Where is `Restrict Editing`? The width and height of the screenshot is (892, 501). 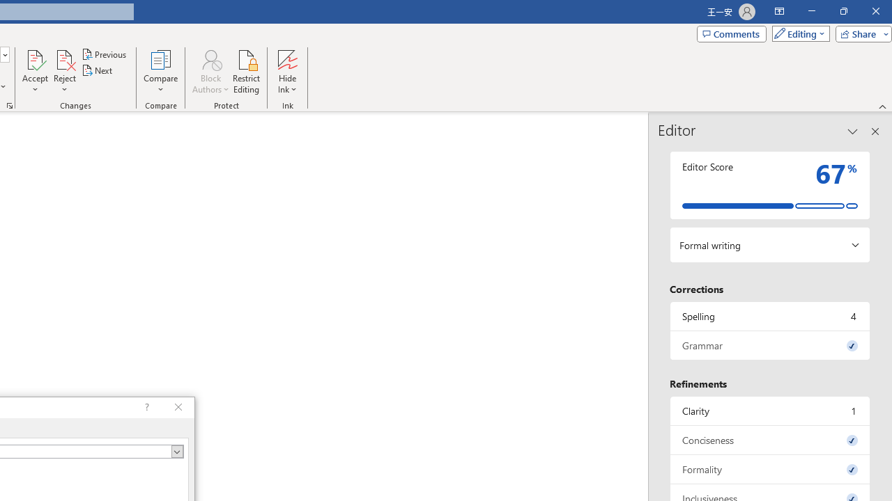 Restrict Editing is located at coordinates (247, 71).